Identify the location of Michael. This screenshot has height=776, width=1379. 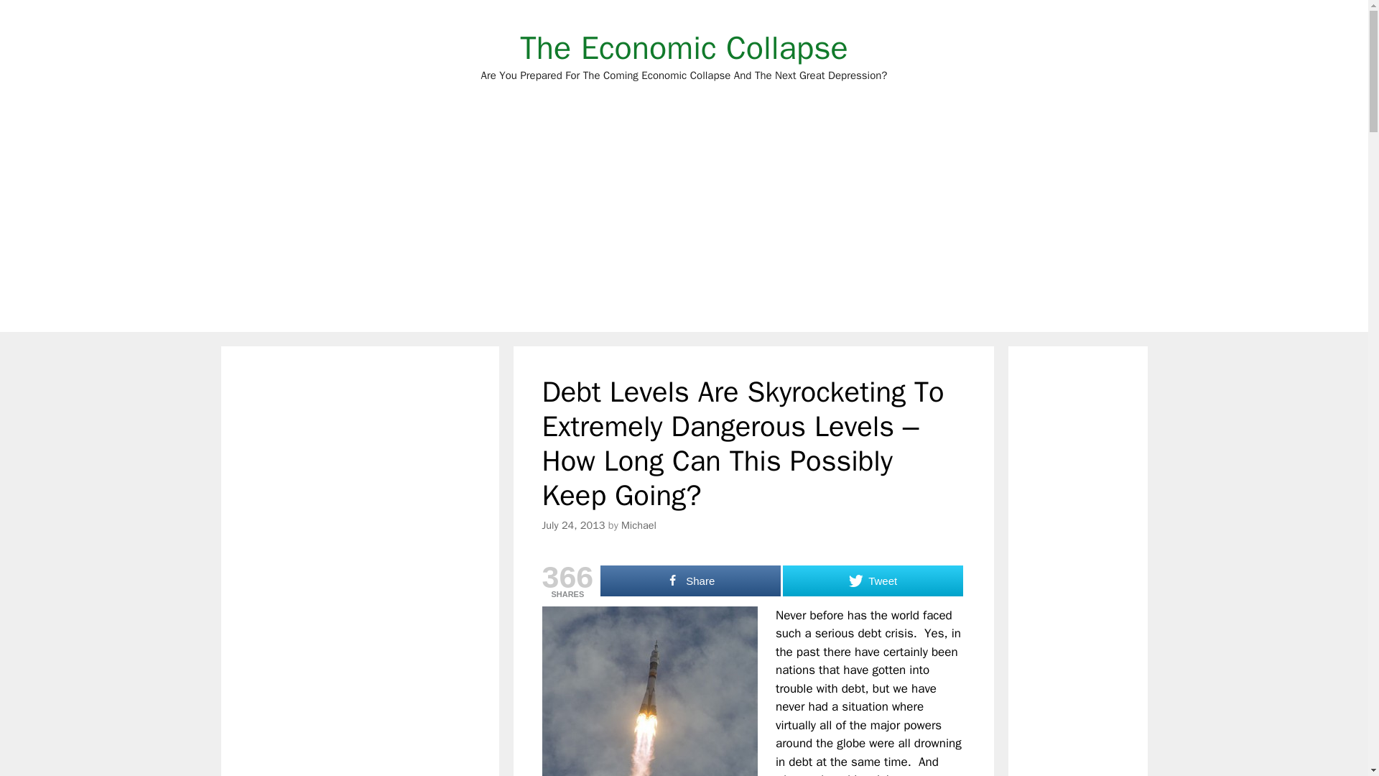
(573, 525).